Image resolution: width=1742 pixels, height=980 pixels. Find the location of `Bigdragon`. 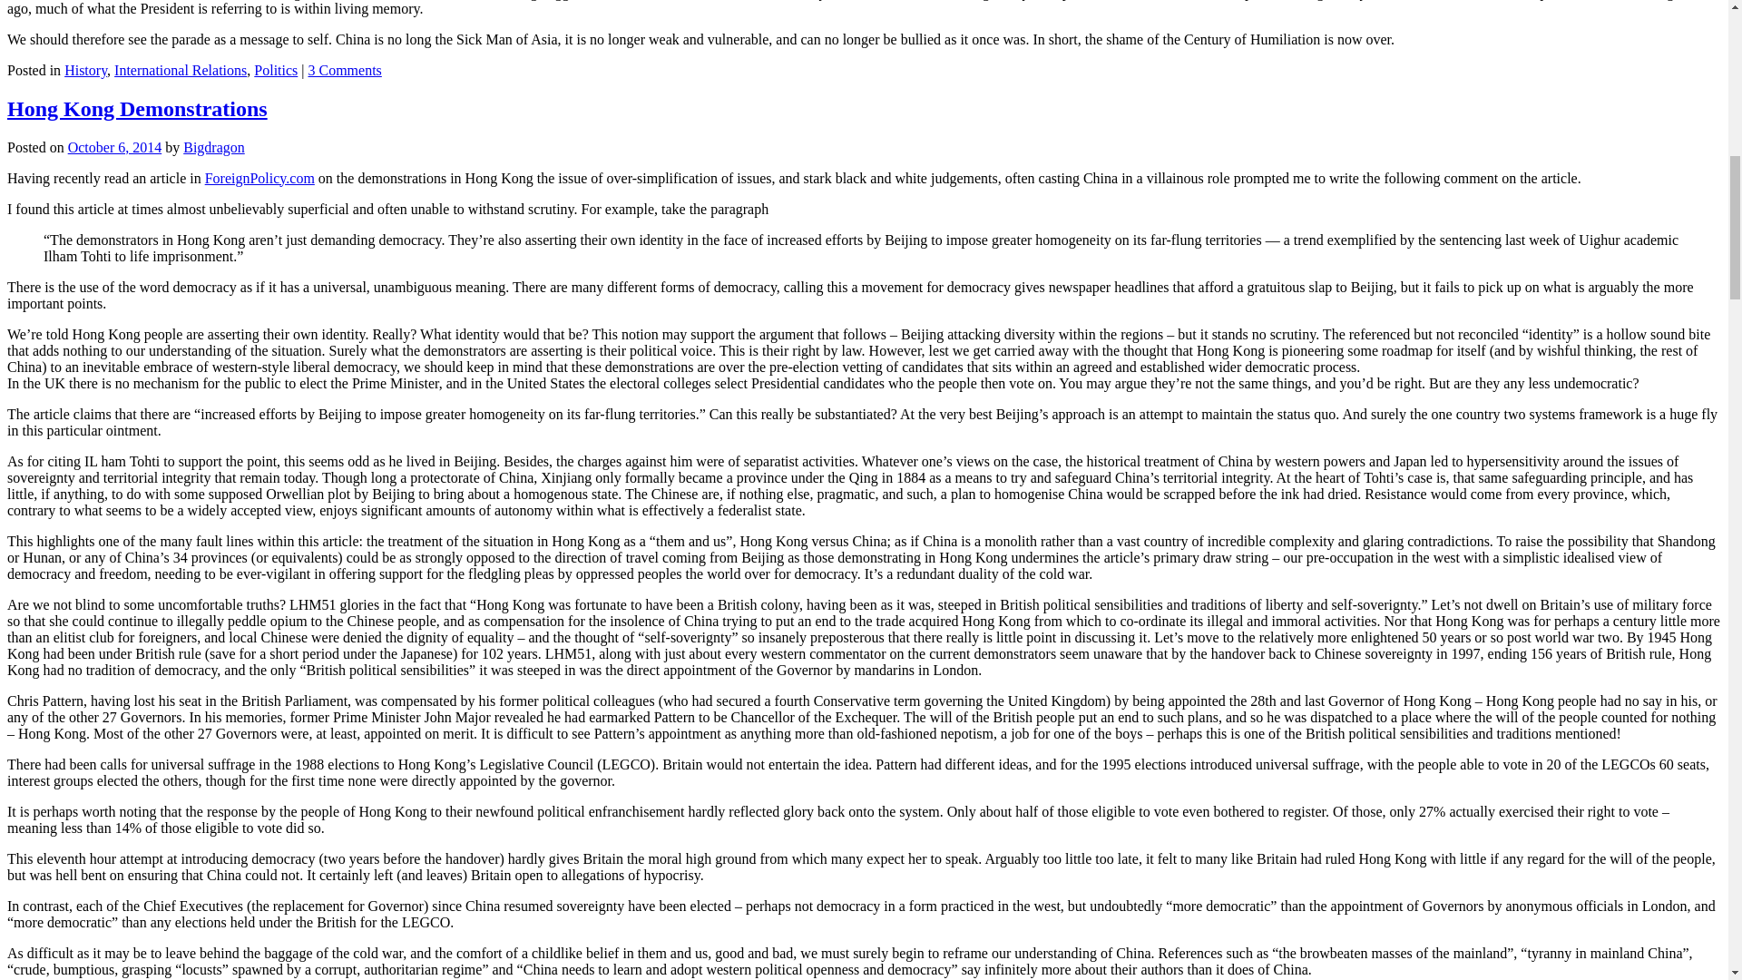

Bigdragon is located at coordinates (214, 147).